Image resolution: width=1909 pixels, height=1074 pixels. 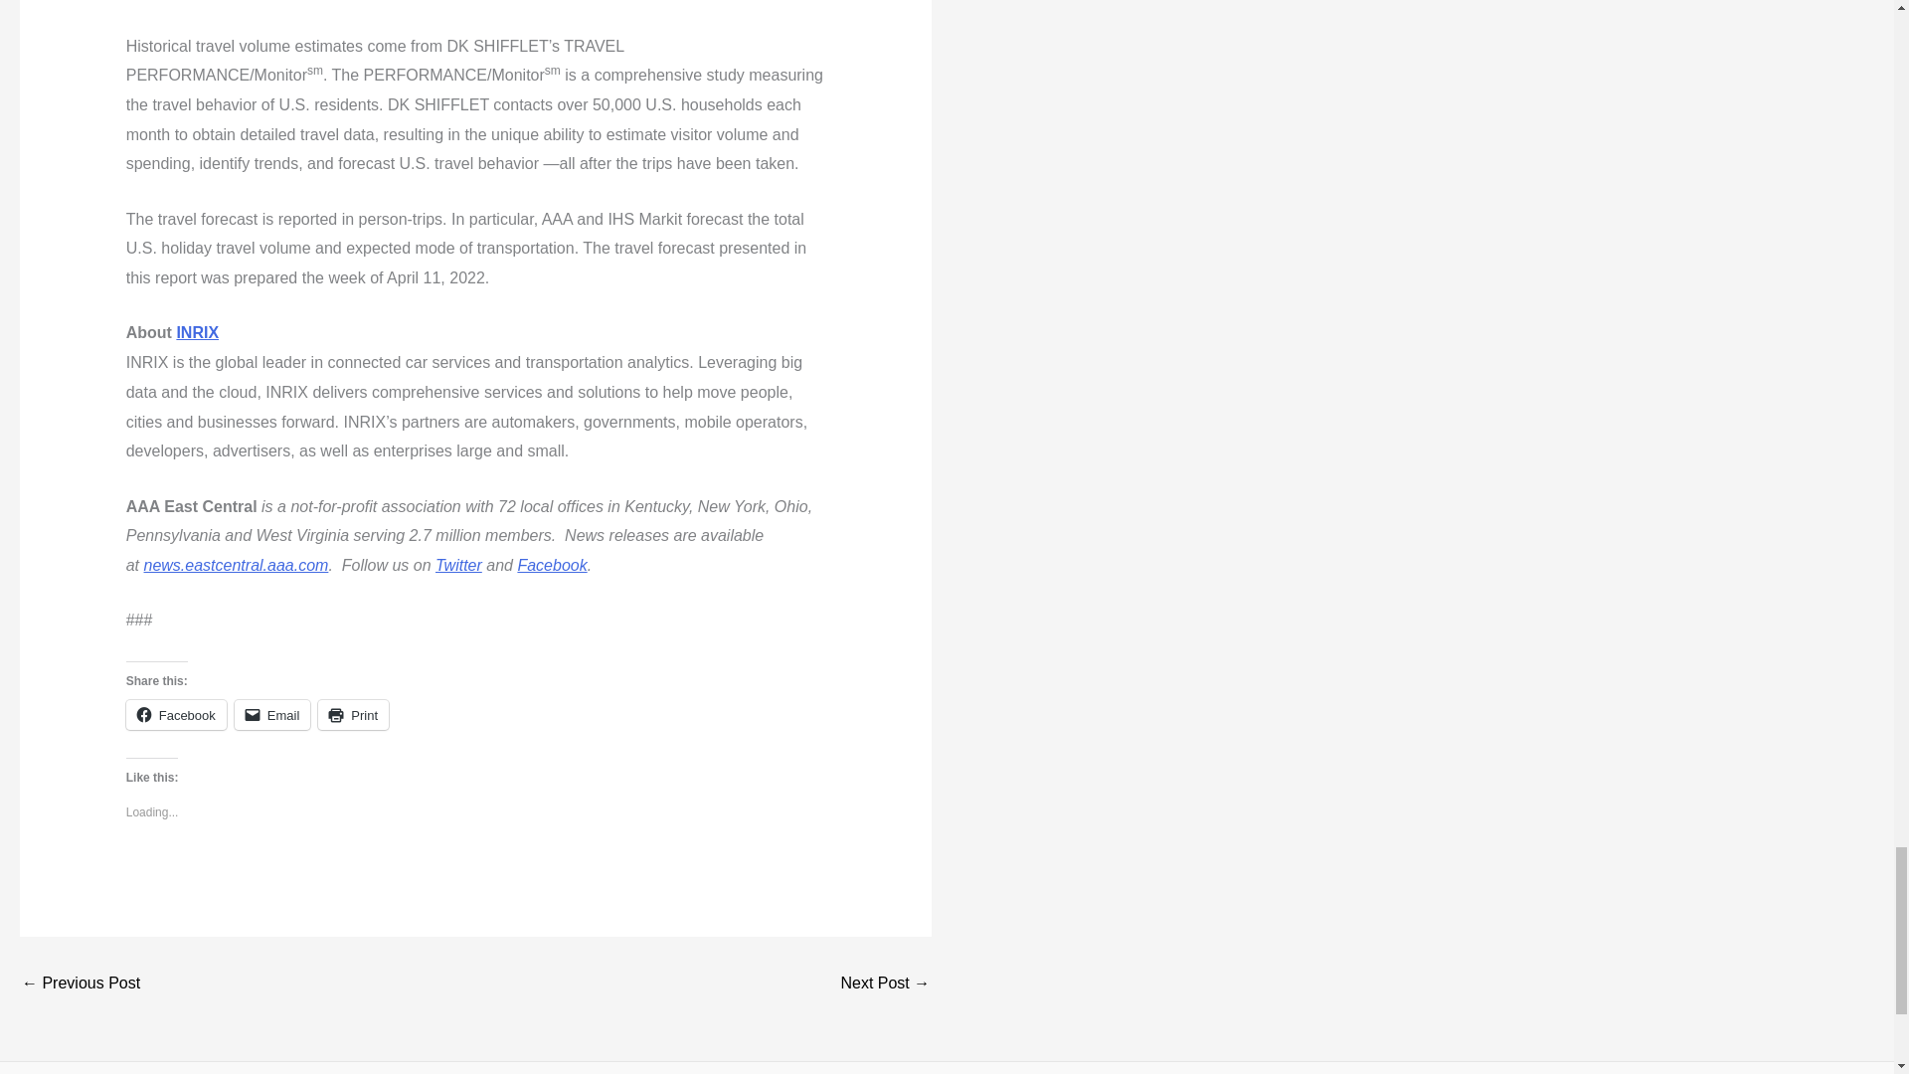 I want to click on Click to print, so click(x=354, y=715).